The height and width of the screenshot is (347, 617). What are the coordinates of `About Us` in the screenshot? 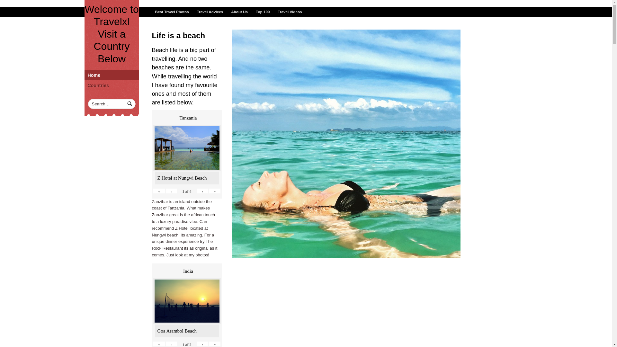 It's located at (239, 12).